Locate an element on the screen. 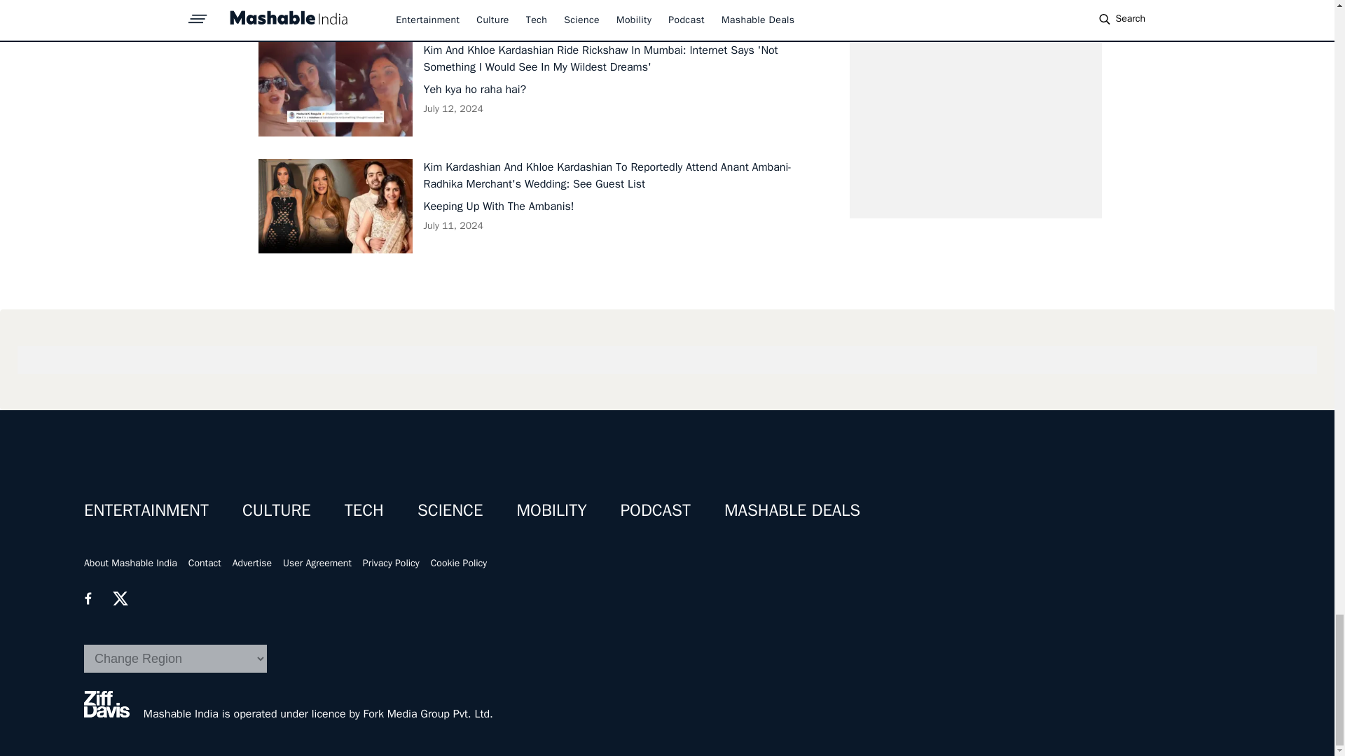 The image size is (1345, 756). CULTURE is located at coordinates (276, 510).